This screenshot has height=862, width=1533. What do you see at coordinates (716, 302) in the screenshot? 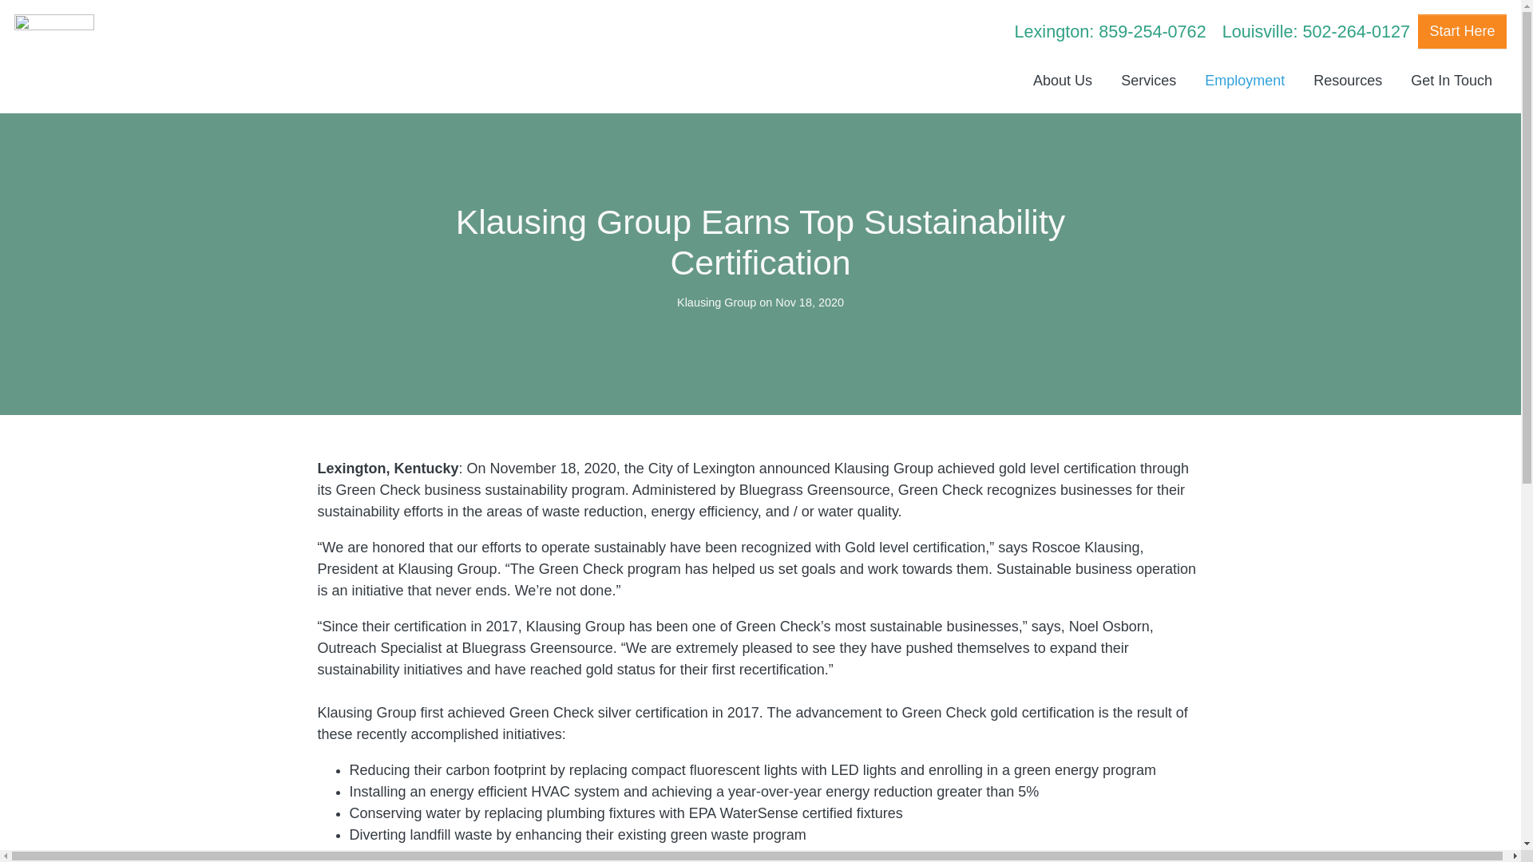
I see `Klausing Group` at bounding box center [716, 302].